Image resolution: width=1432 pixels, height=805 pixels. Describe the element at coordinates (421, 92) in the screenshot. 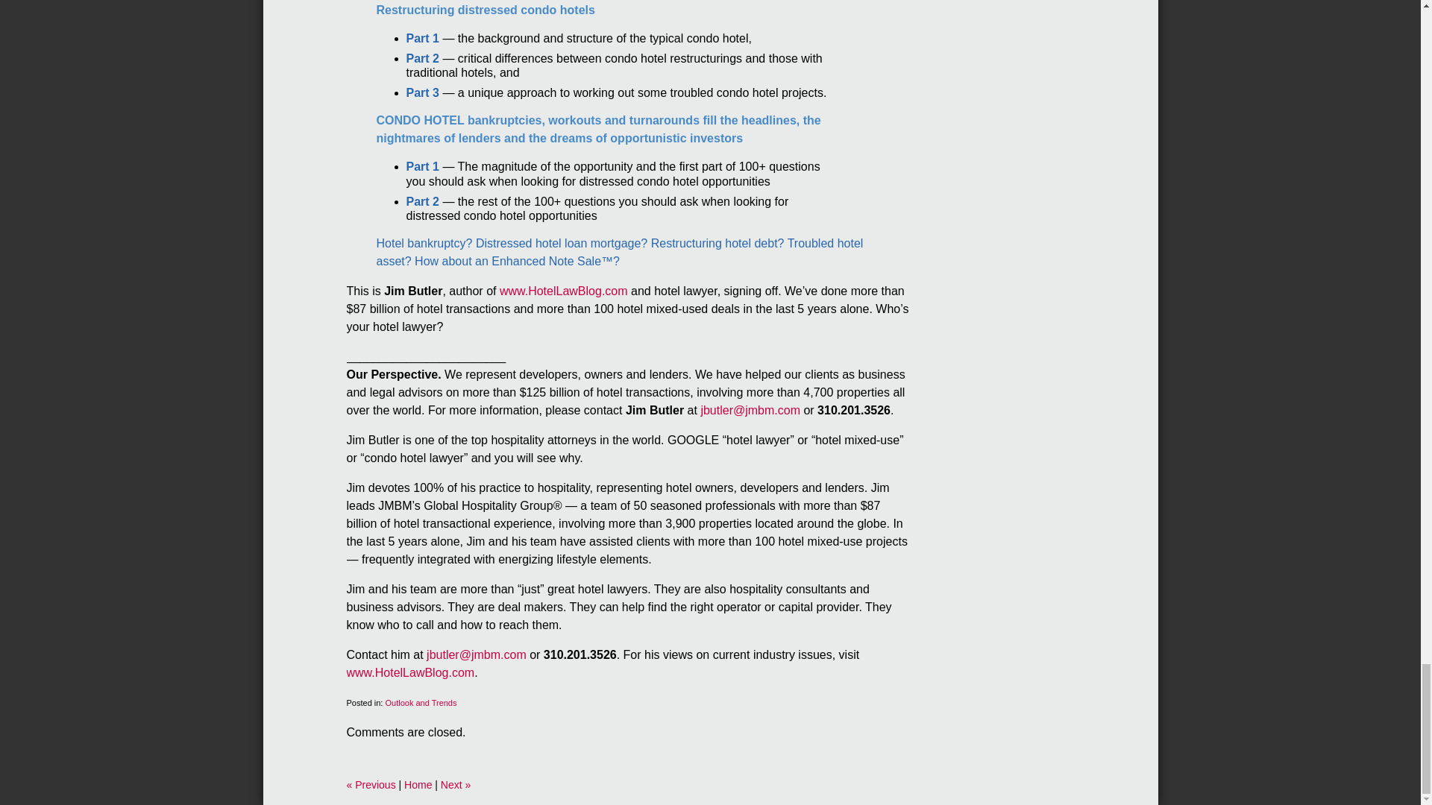

I see `Part 3` at that location.